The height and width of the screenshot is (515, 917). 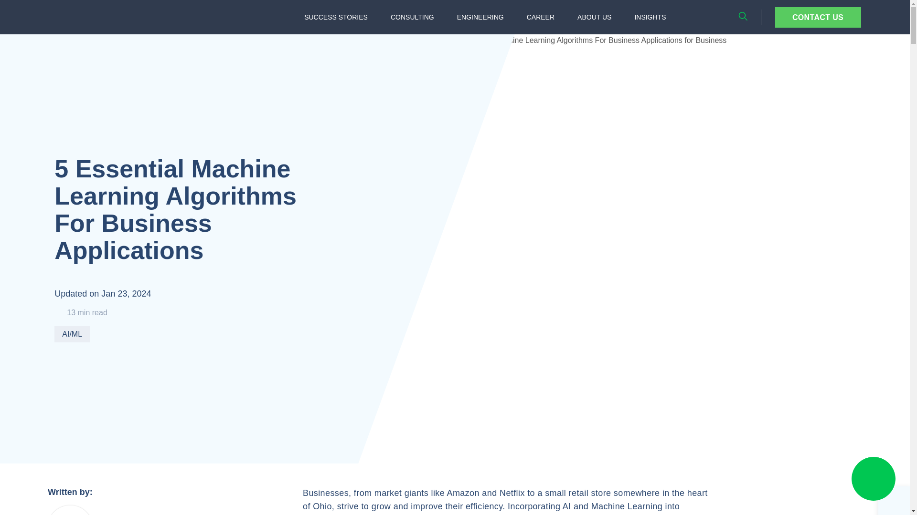 What do you see at coordinates (480, 17) in the screenshot?
I see `ENGINEERING` at bounding box center [480, 17].